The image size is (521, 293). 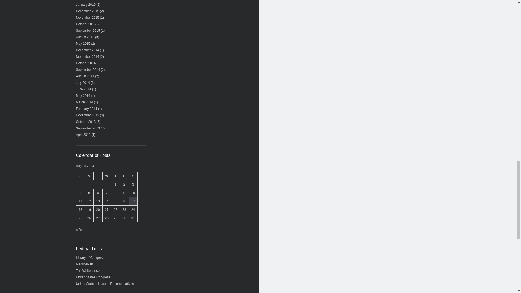 What do you see at coordinates (133, 176) in the screenshot?
I see `Saturday` at bounding box center [133, 176].